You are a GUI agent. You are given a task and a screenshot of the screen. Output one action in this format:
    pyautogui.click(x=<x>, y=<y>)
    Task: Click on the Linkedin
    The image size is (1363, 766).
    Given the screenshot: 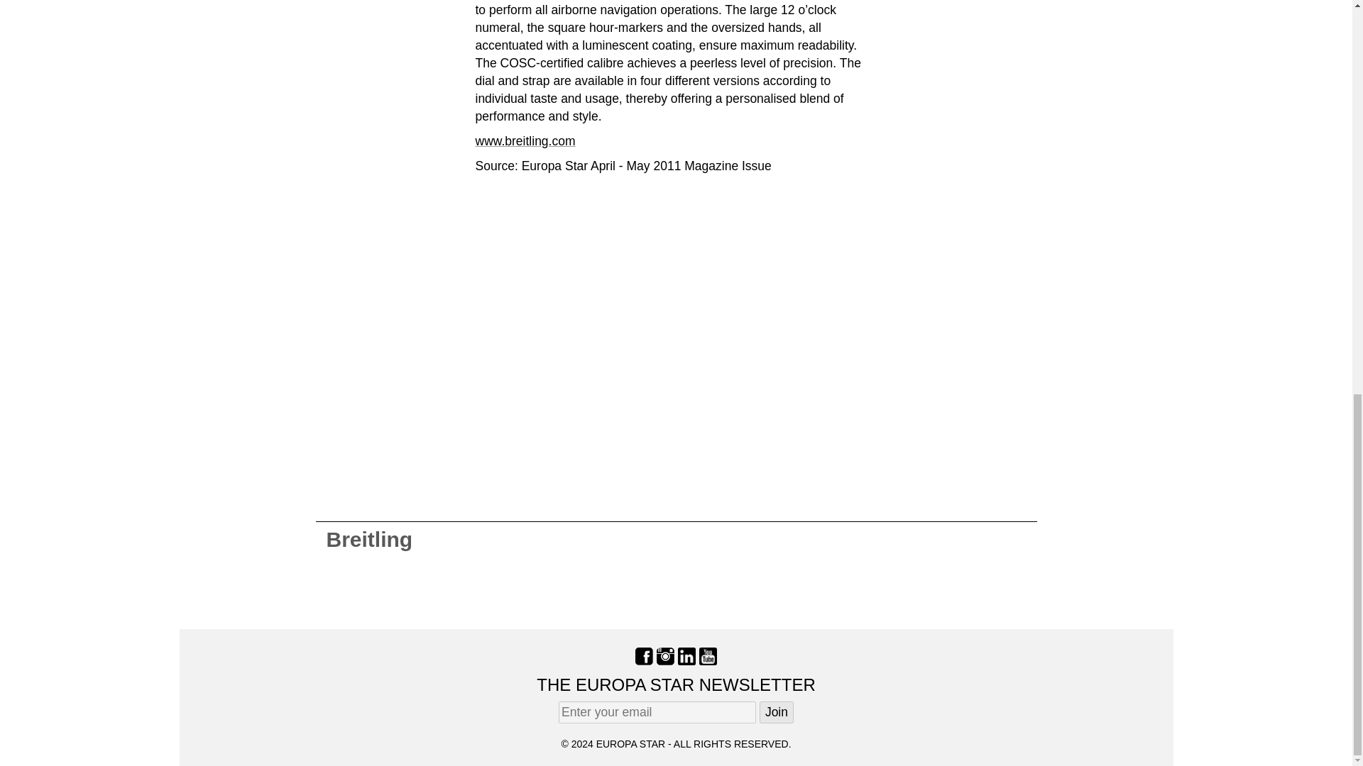 What is the action you would take?
    pyautogui.click(x=686, y=655)
    